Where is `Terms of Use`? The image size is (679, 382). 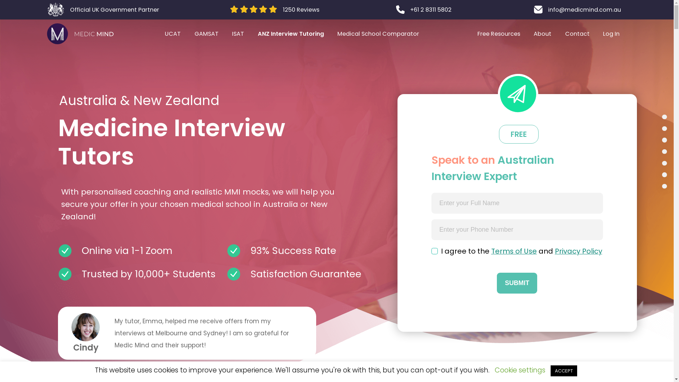 Terms of Use is located at coordinates (514, 251).